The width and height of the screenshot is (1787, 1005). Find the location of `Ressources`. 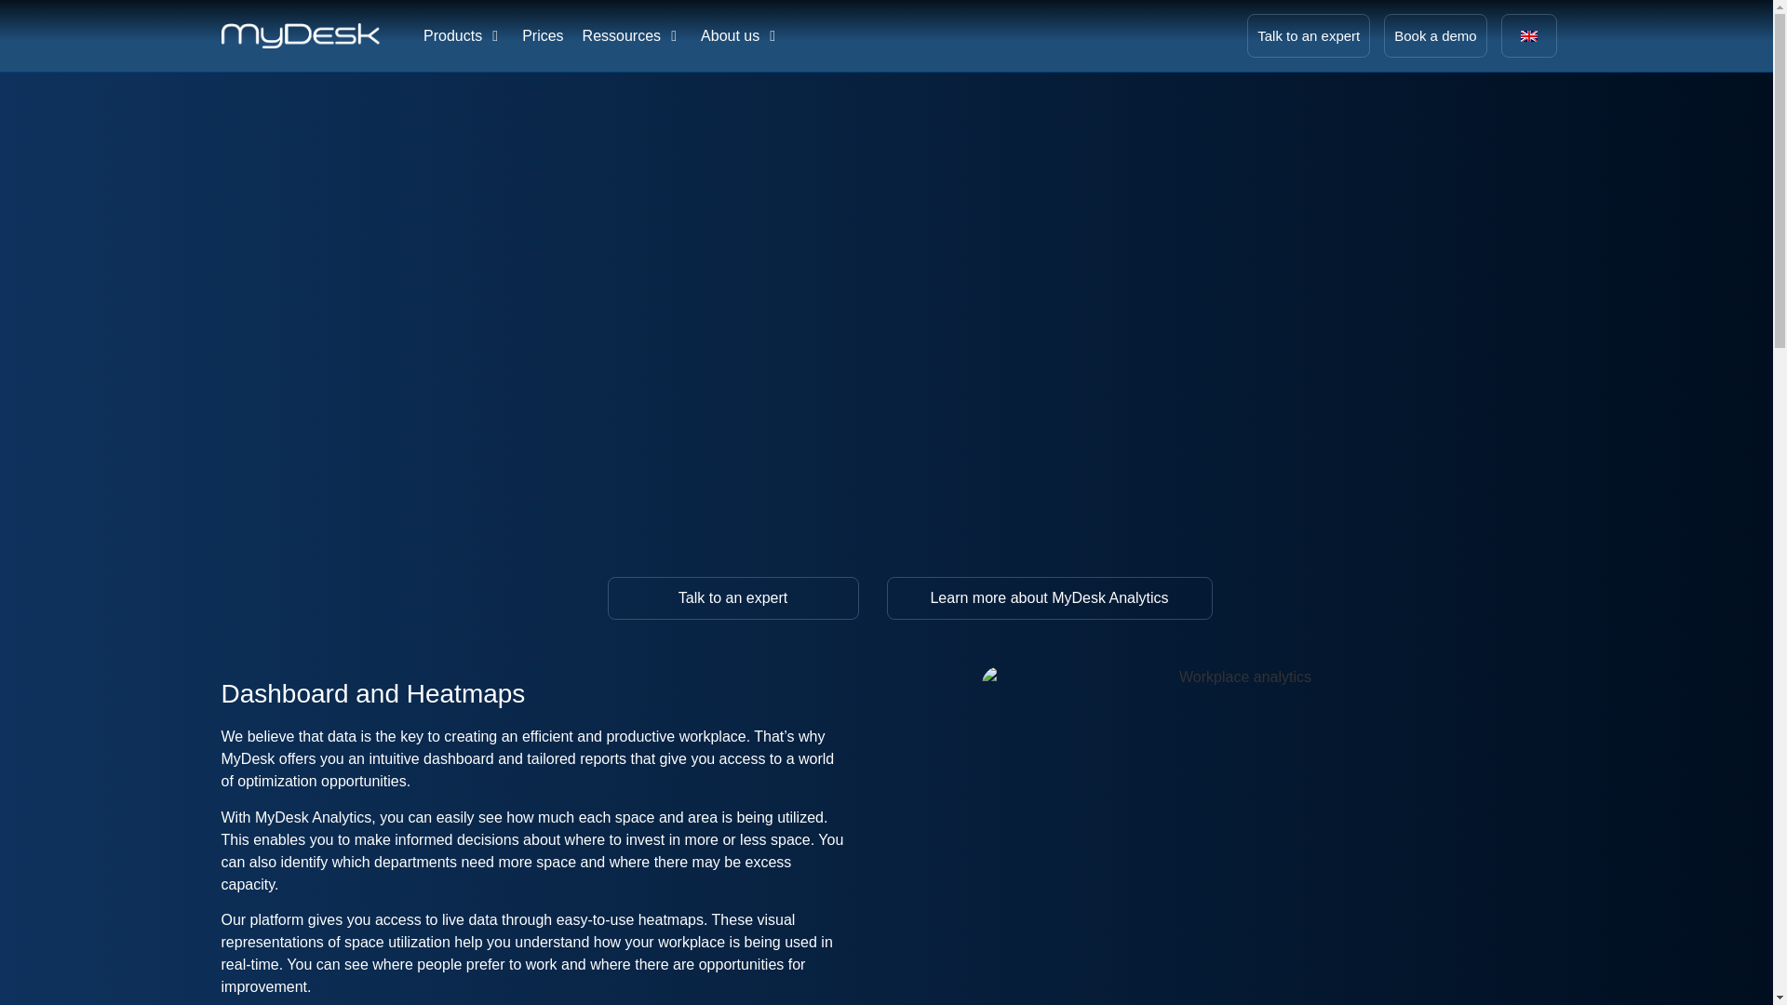

Ressources is located at coordinates (622, 34).